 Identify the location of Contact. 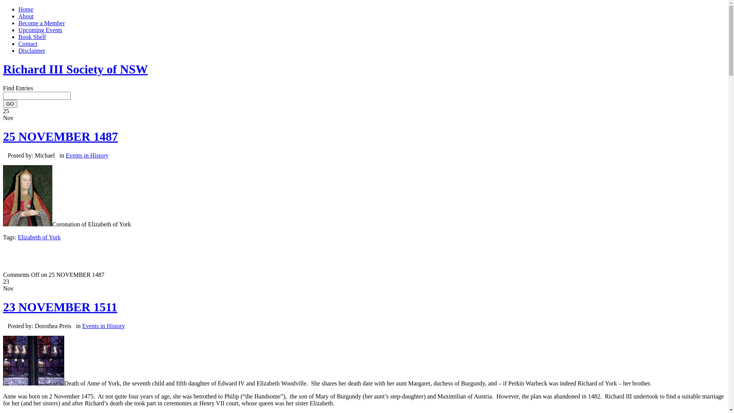
(28, 44).